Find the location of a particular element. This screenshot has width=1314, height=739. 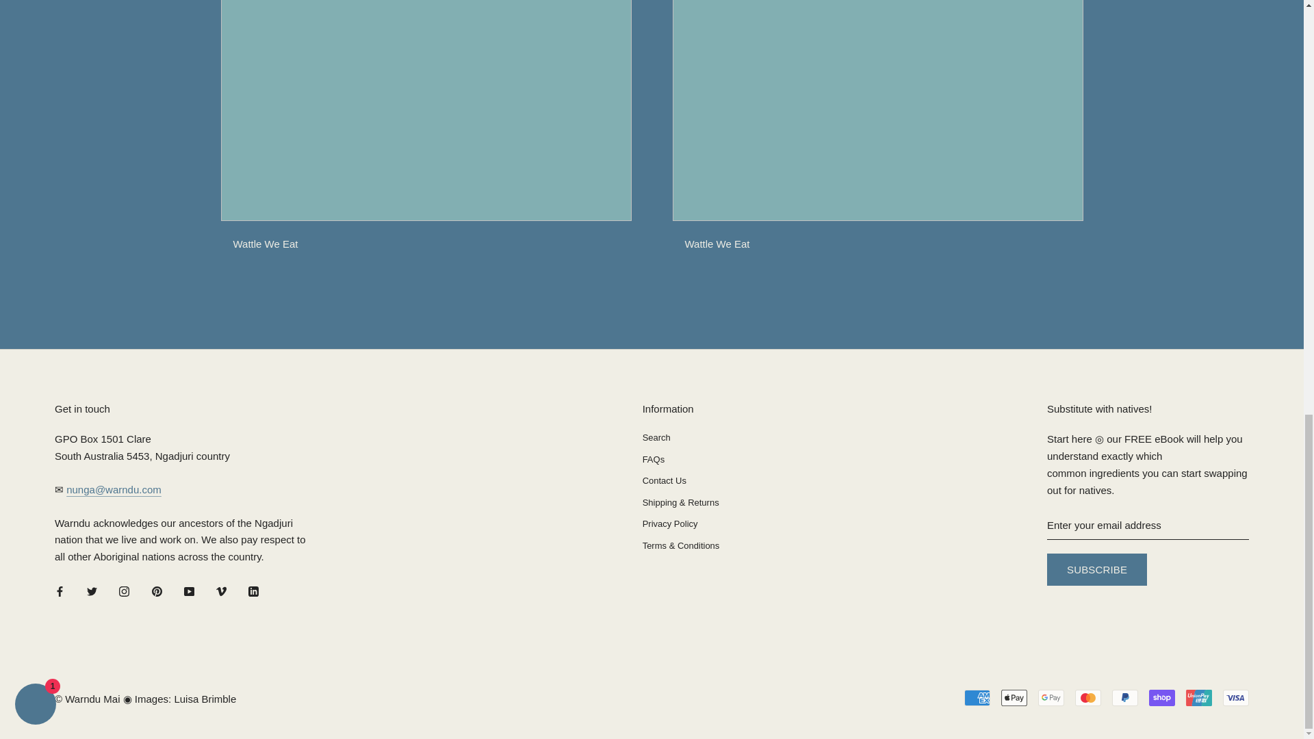

Google Pay is located at coordinates (1051, 698).